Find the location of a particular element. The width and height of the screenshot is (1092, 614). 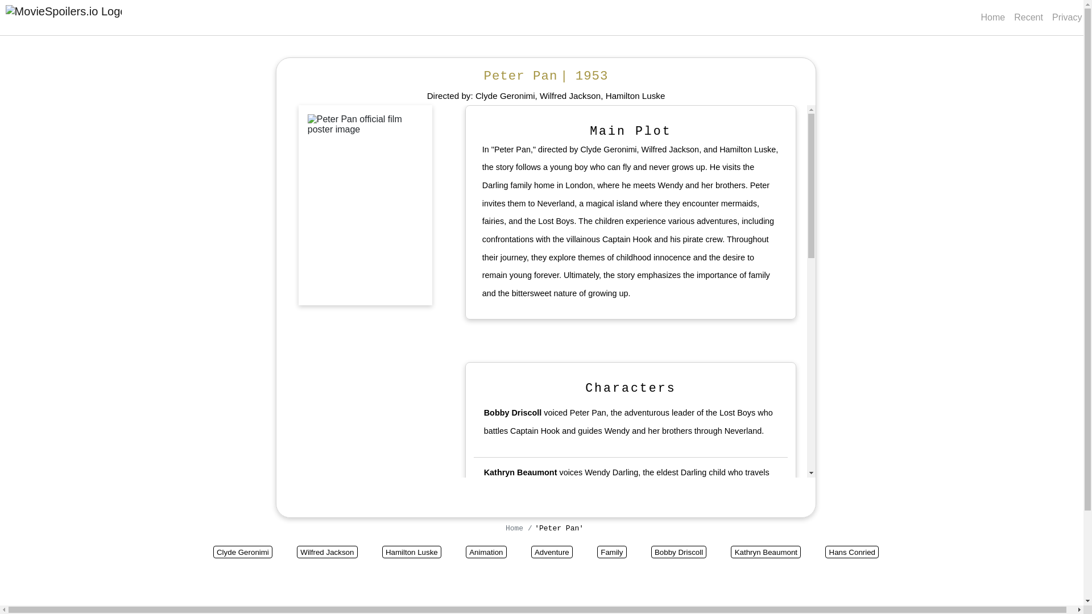

Wilfred Jackson is located at coordinates (328, 551).